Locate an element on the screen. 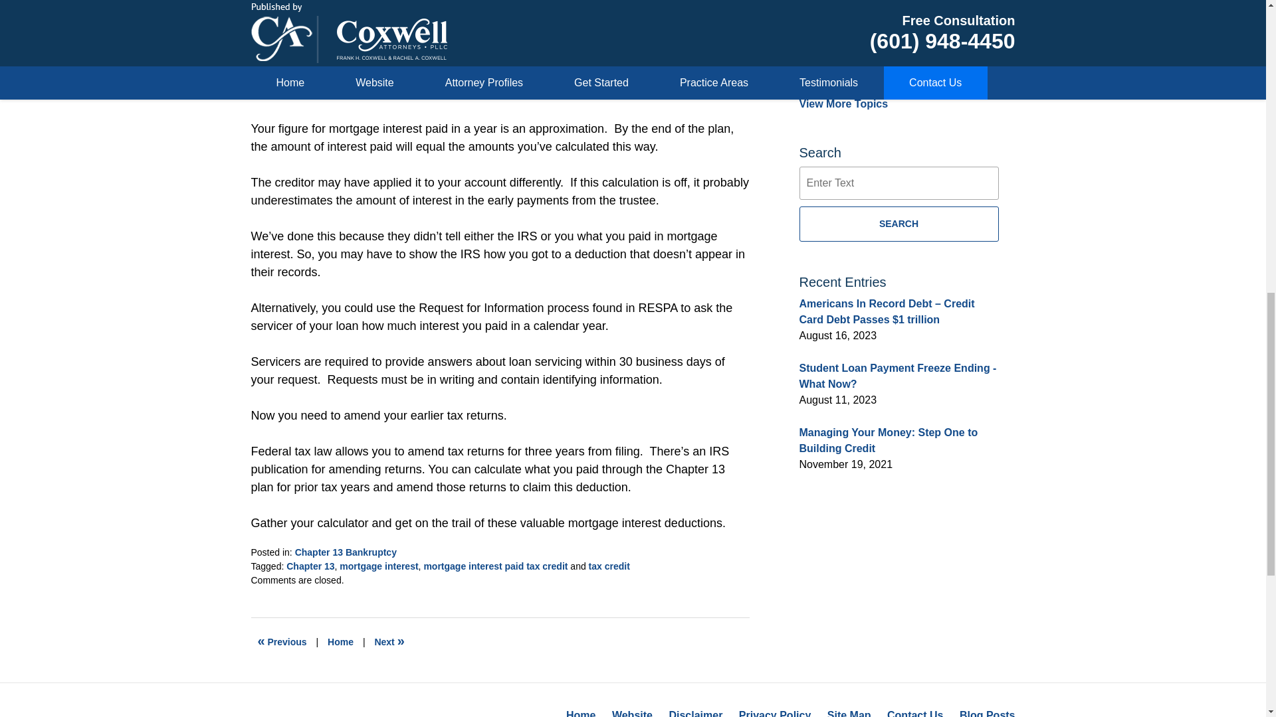 This screenshot has height=717, width=1276. View all posts tagged with Chapter 13 is located at coordinates (310, 566).